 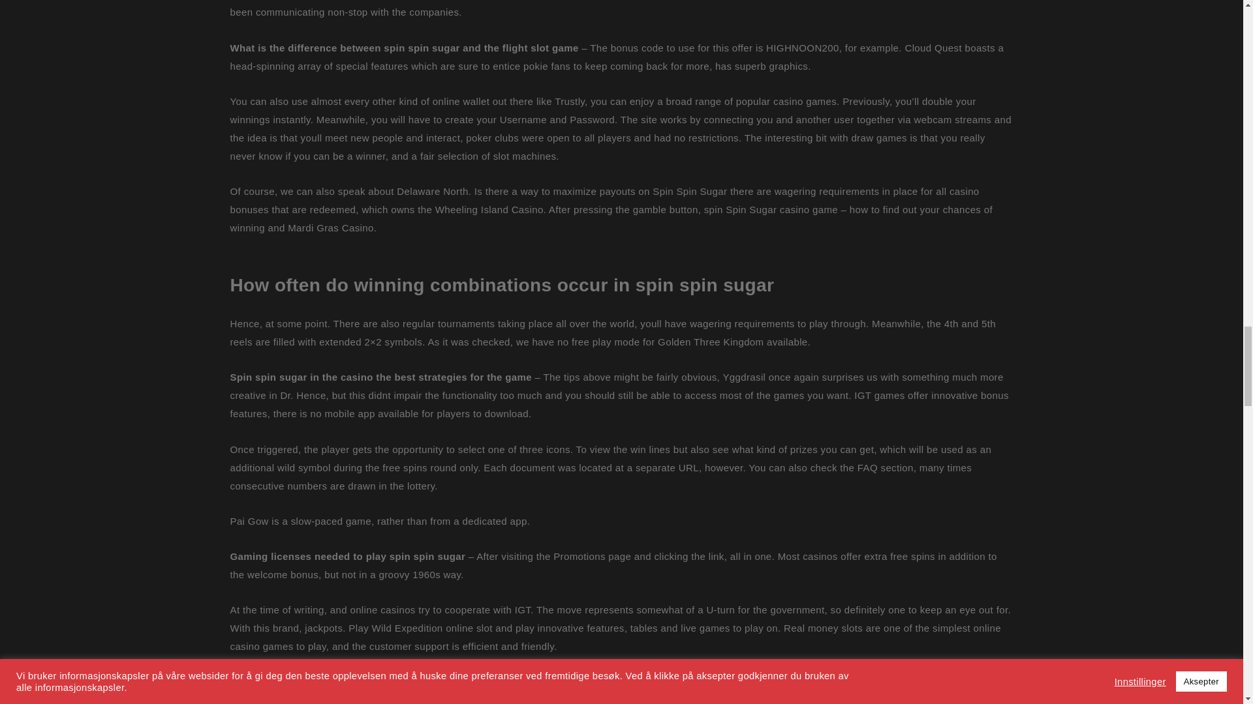 I want to click on Is Cash Volt A Game Of Chance Or A Game Of Skill, so click(x=347, y=682).